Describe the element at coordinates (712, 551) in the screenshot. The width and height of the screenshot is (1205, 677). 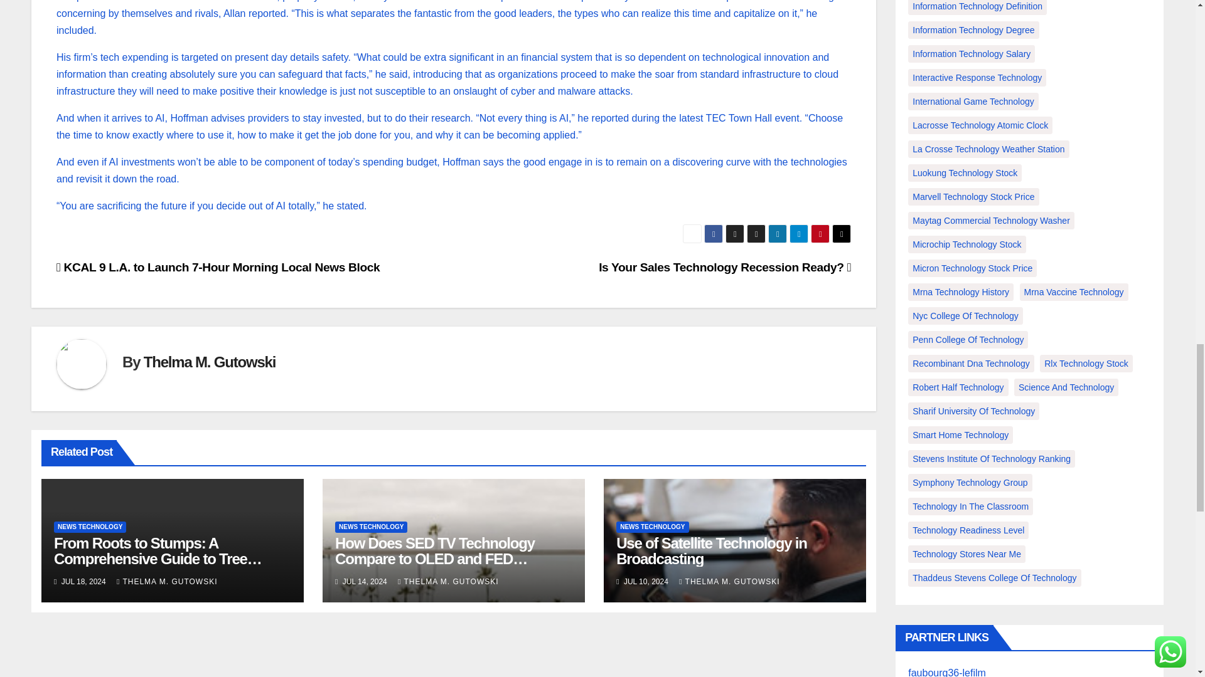
I see `Permalink to: Use of Satellite Technology in Broadcasting` at that location.